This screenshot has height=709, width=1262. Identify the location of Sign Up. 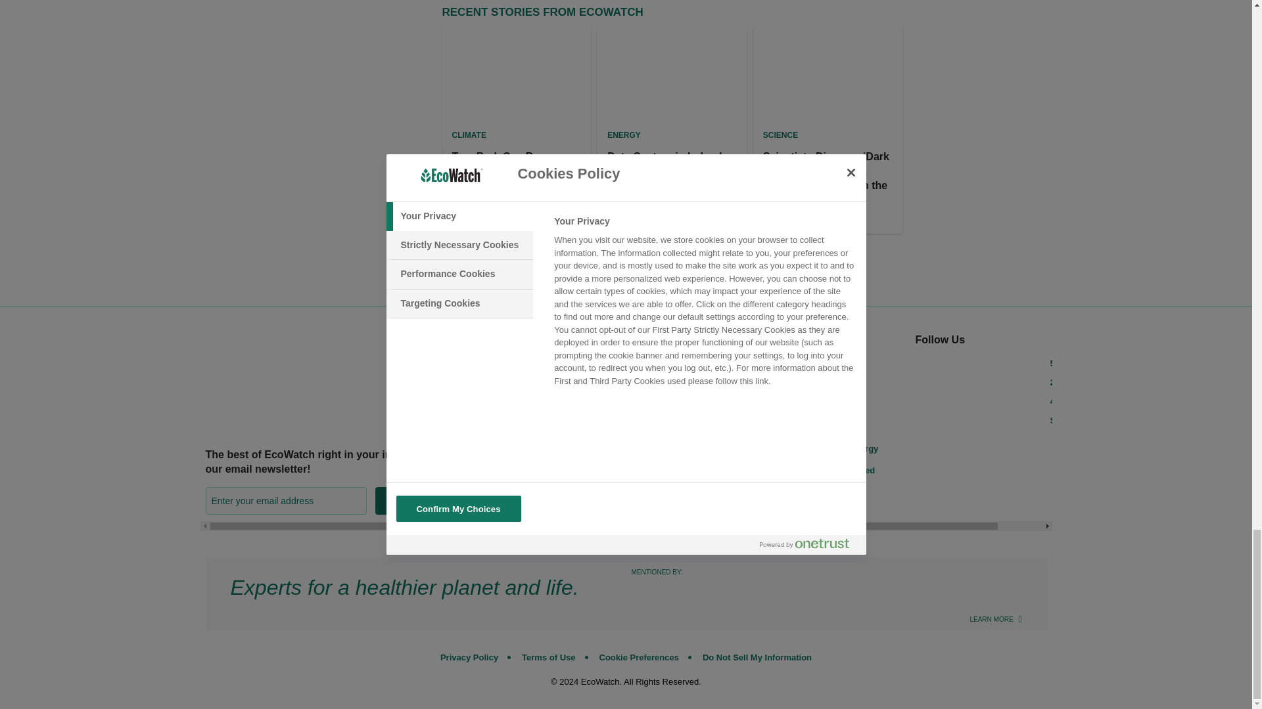
(408, 500).